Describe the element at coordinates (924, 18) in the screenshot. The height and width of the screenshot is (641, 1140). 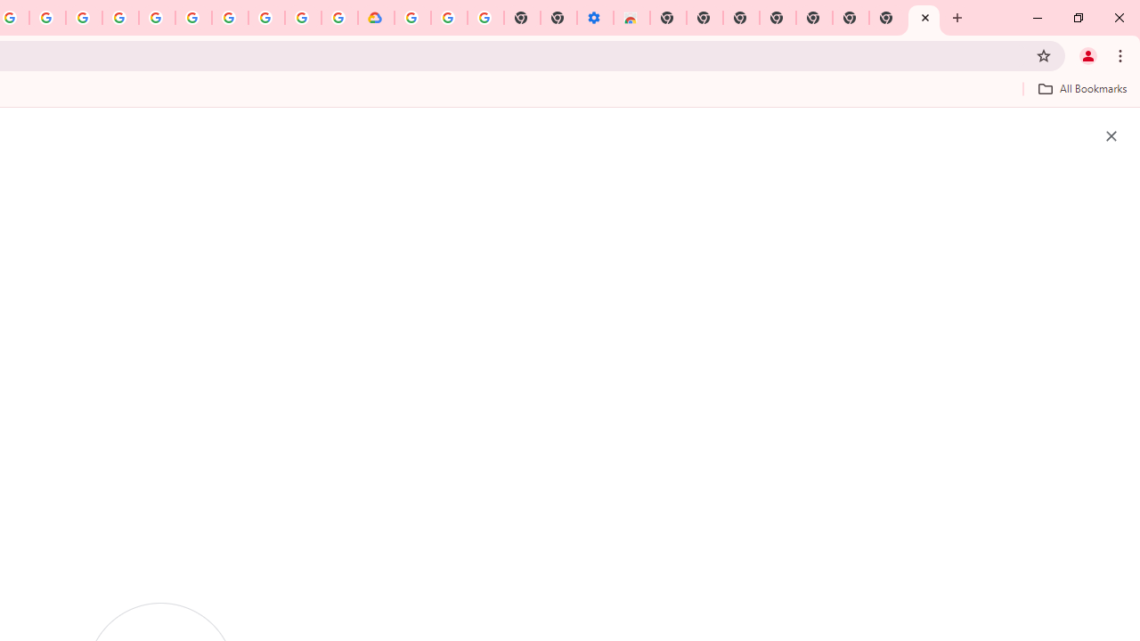
I see `New Tab` at that location.